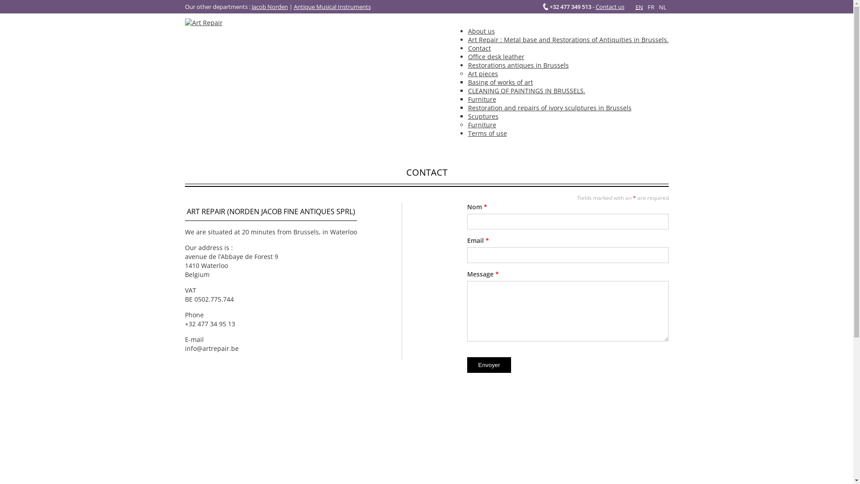 Image resolution: width=860 pixels, height=484 pixels. I want to click on Basing of works of art, so click(500, 82).